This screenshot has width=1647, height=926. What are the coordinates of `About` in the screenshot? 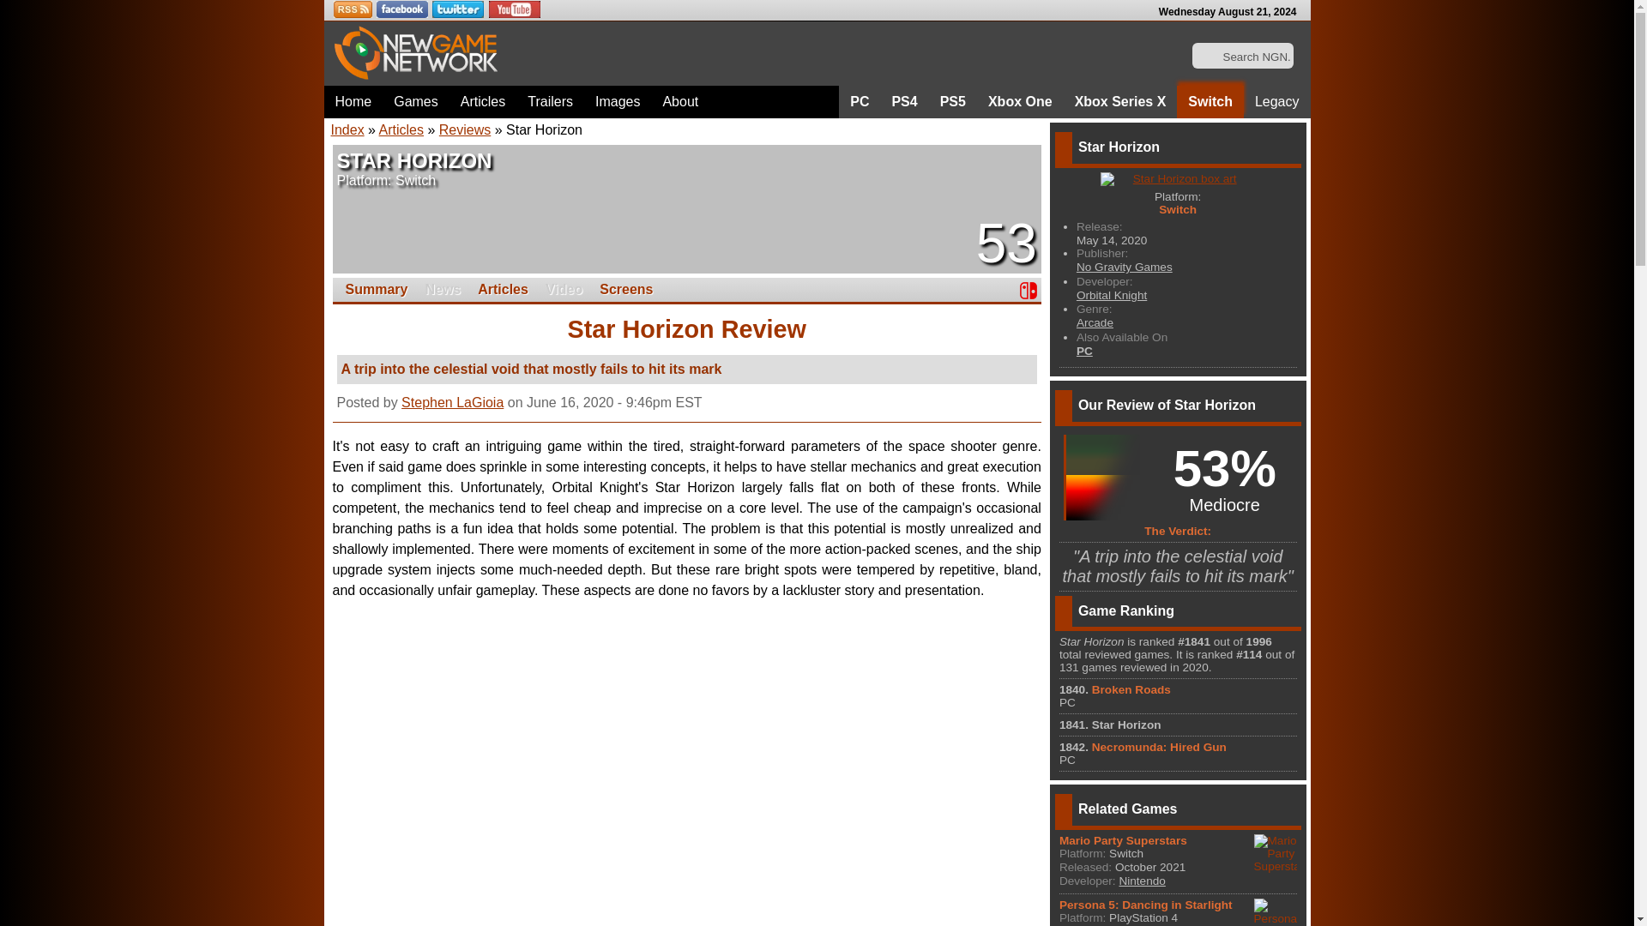 It's located at (679, 102).